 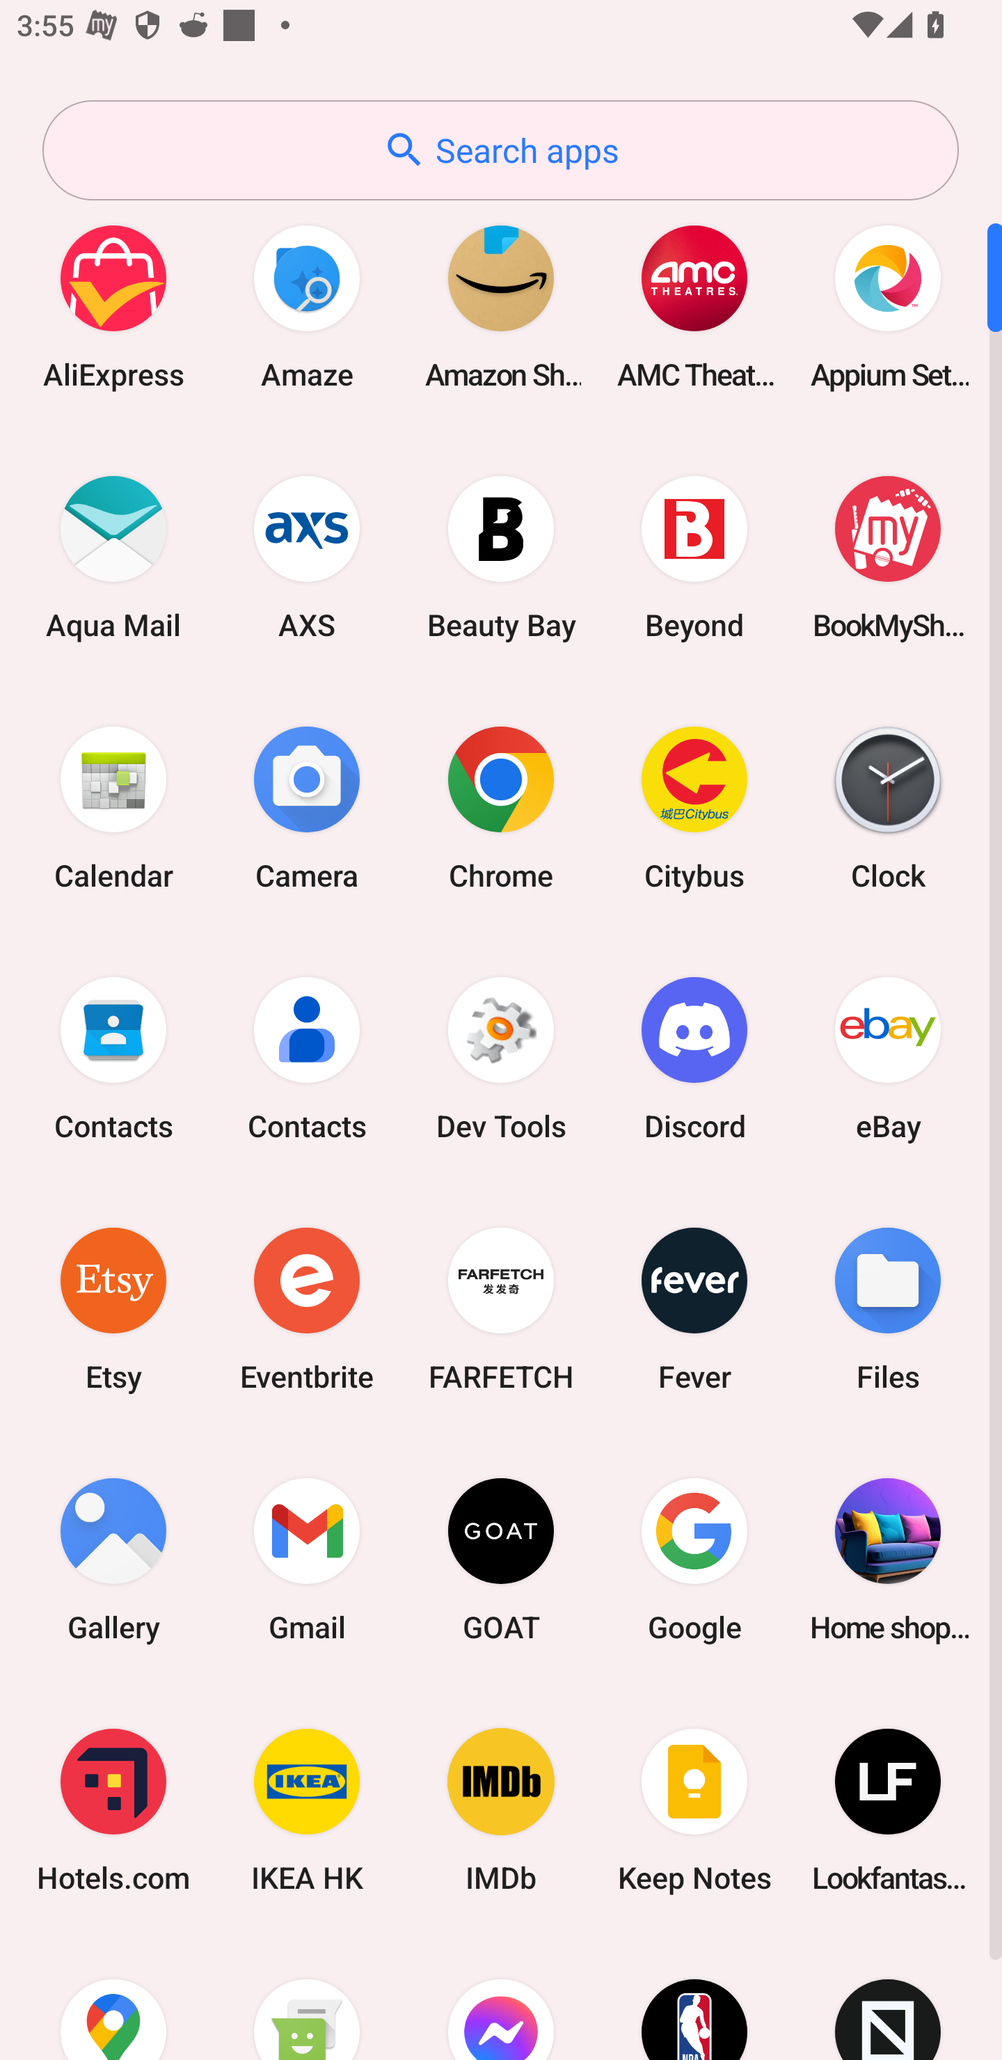 I want to click on AXS, so click(x=307, y=557).